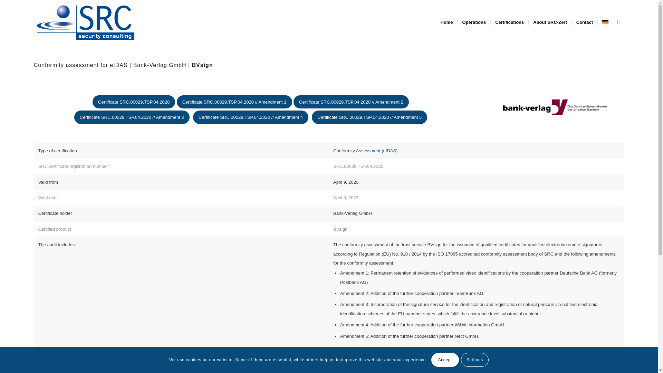  What do you see at coordinates (550, 22) in the screenshot?
I see `About SRC-Zert` at bounding box center [550, 22].